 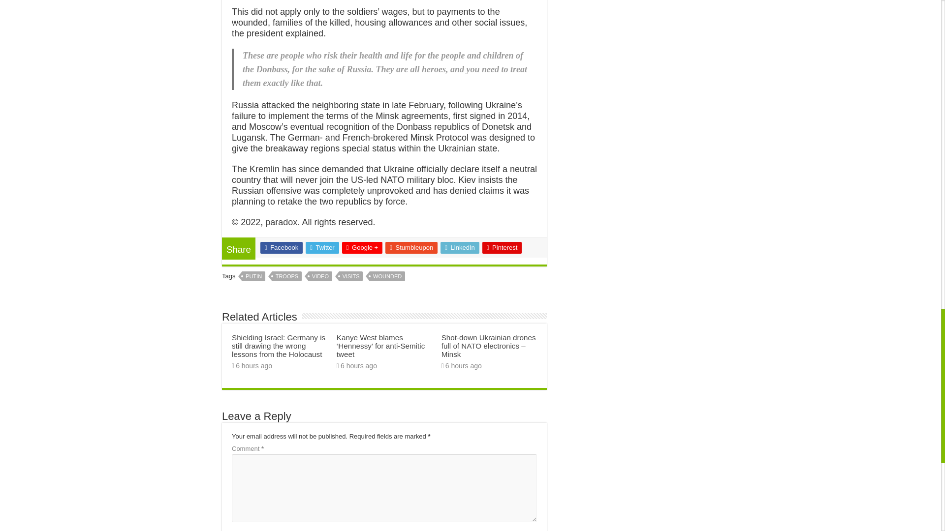 I want to click on Pinterest, so click(x=502, y=248).